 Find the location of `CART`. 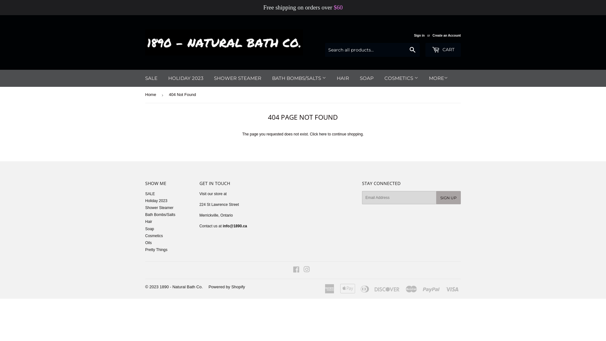

CART is located at coordinates (443, 50).